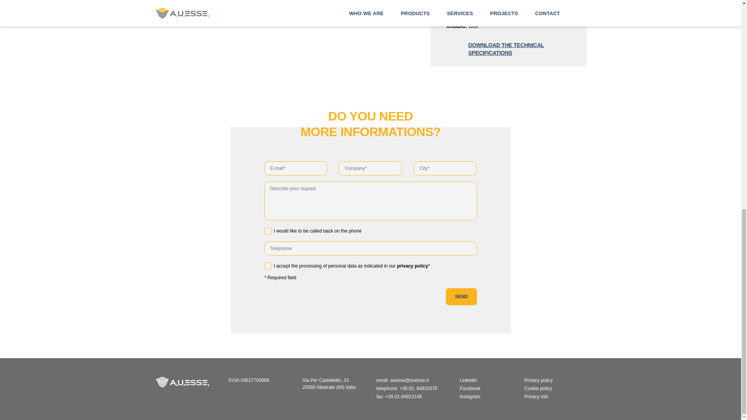 This screenshot has width=747, height=420. Describe the element at coordinates (464, 380) in the screenshot. I see `Linkedin` at that location.